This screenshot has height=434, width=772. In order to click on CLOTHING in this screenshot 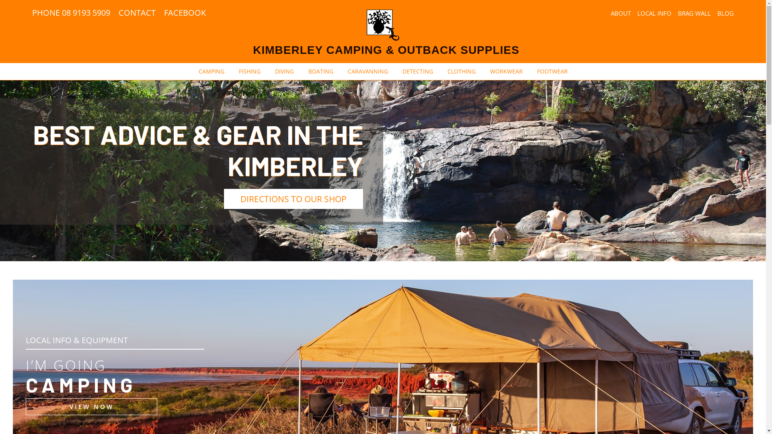, I will do `click(461, 72)`.